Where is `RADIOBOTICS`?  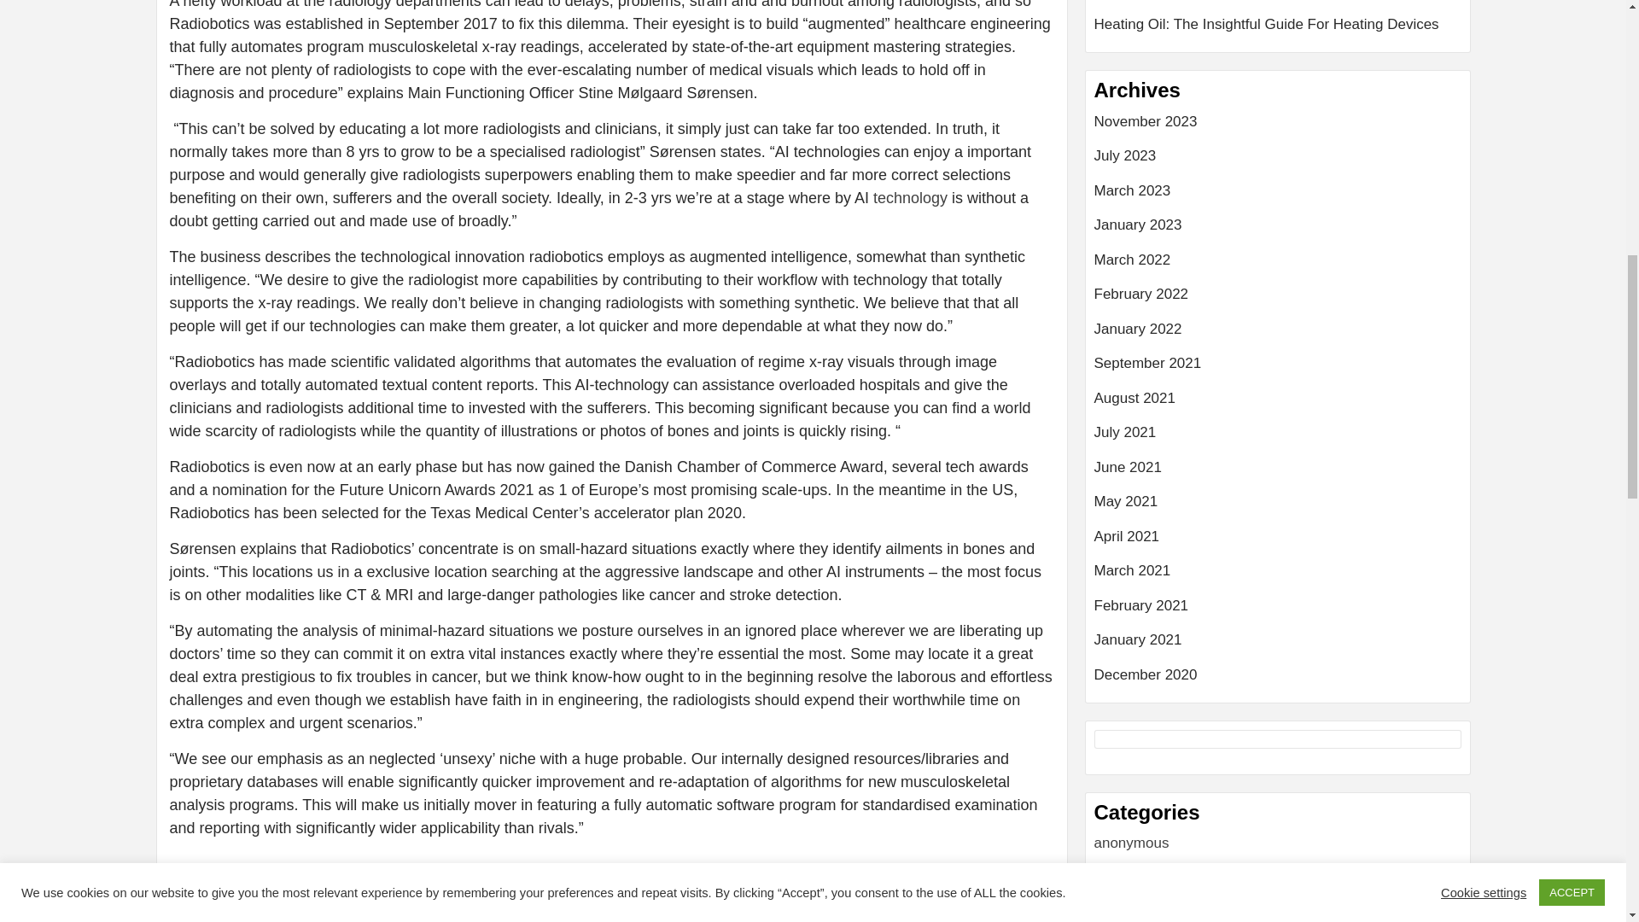
RADIOBOTICS is located at coordinates (424, 874).